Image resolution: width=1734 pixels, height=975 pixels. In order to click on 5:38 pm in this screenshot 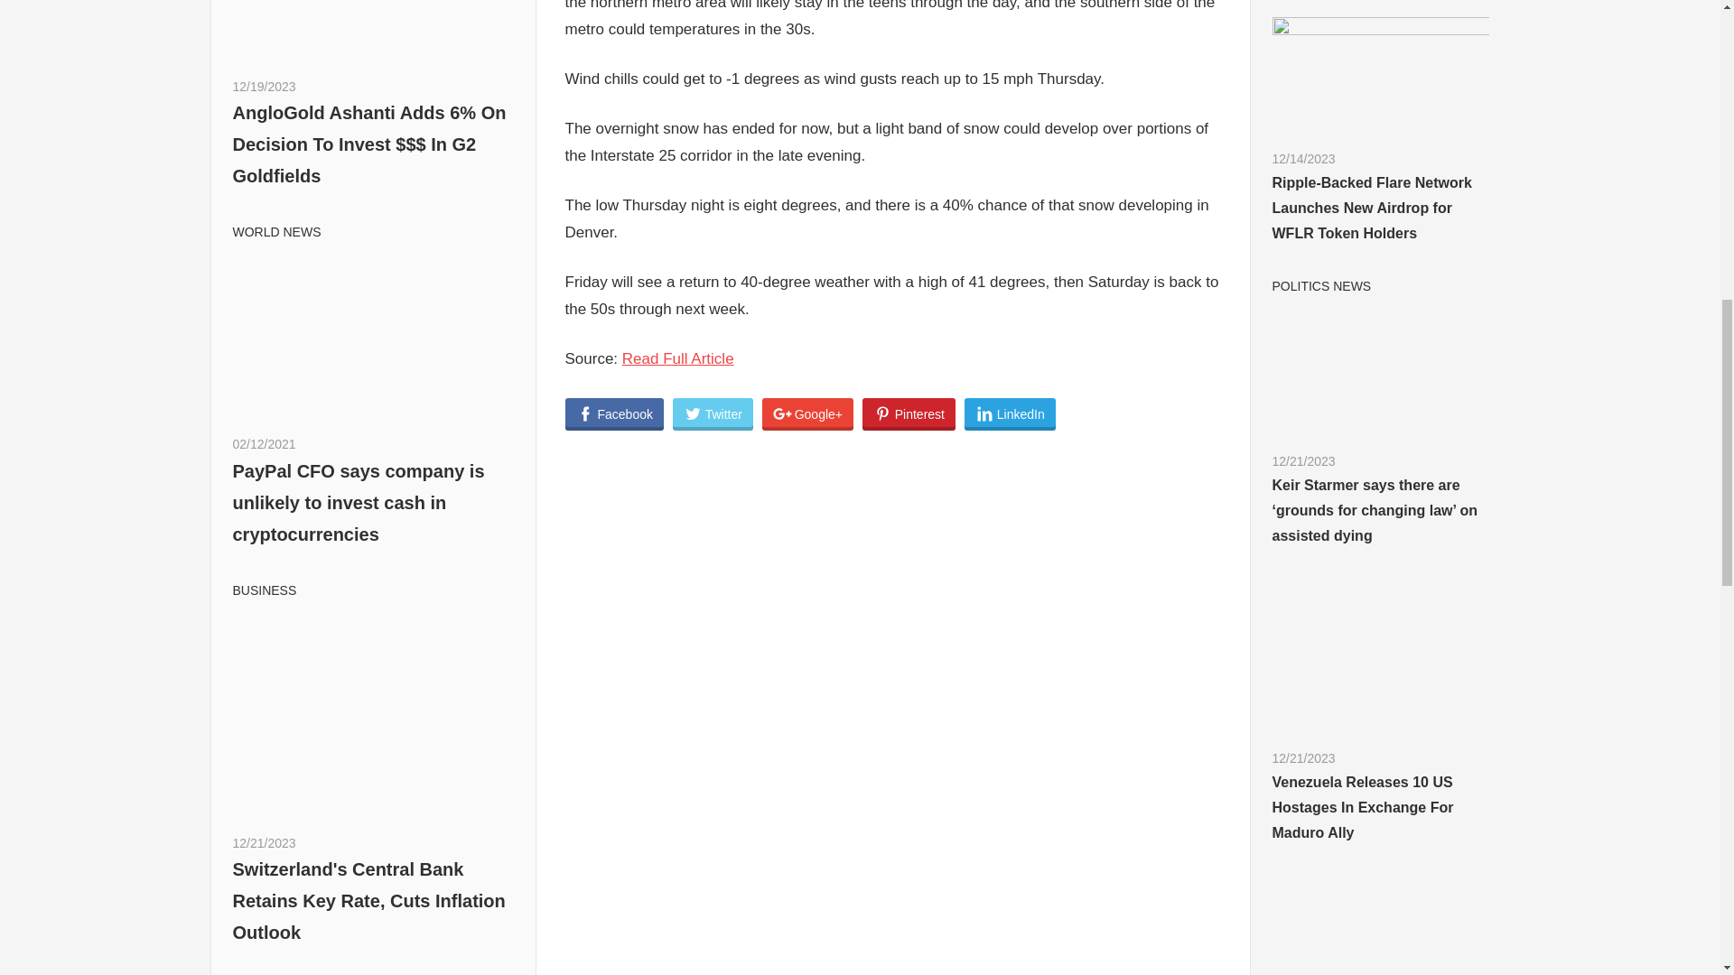, I will do `click(264, 86)`.